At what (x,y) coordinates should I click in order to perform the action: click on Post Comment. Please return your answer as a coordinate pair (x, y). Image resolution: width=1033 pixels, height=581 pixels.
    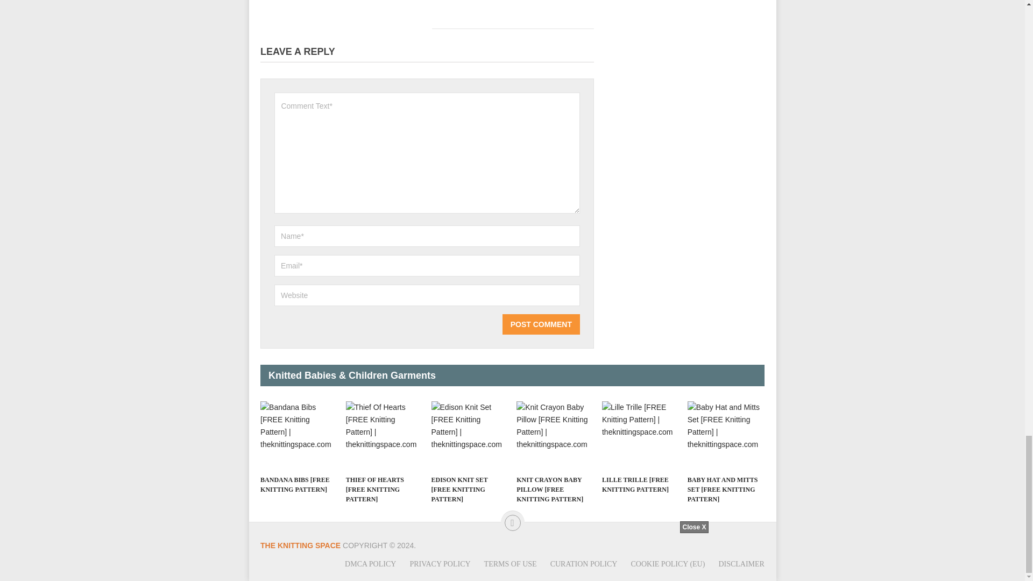
    Looking at the image, I should click on (541, 324).